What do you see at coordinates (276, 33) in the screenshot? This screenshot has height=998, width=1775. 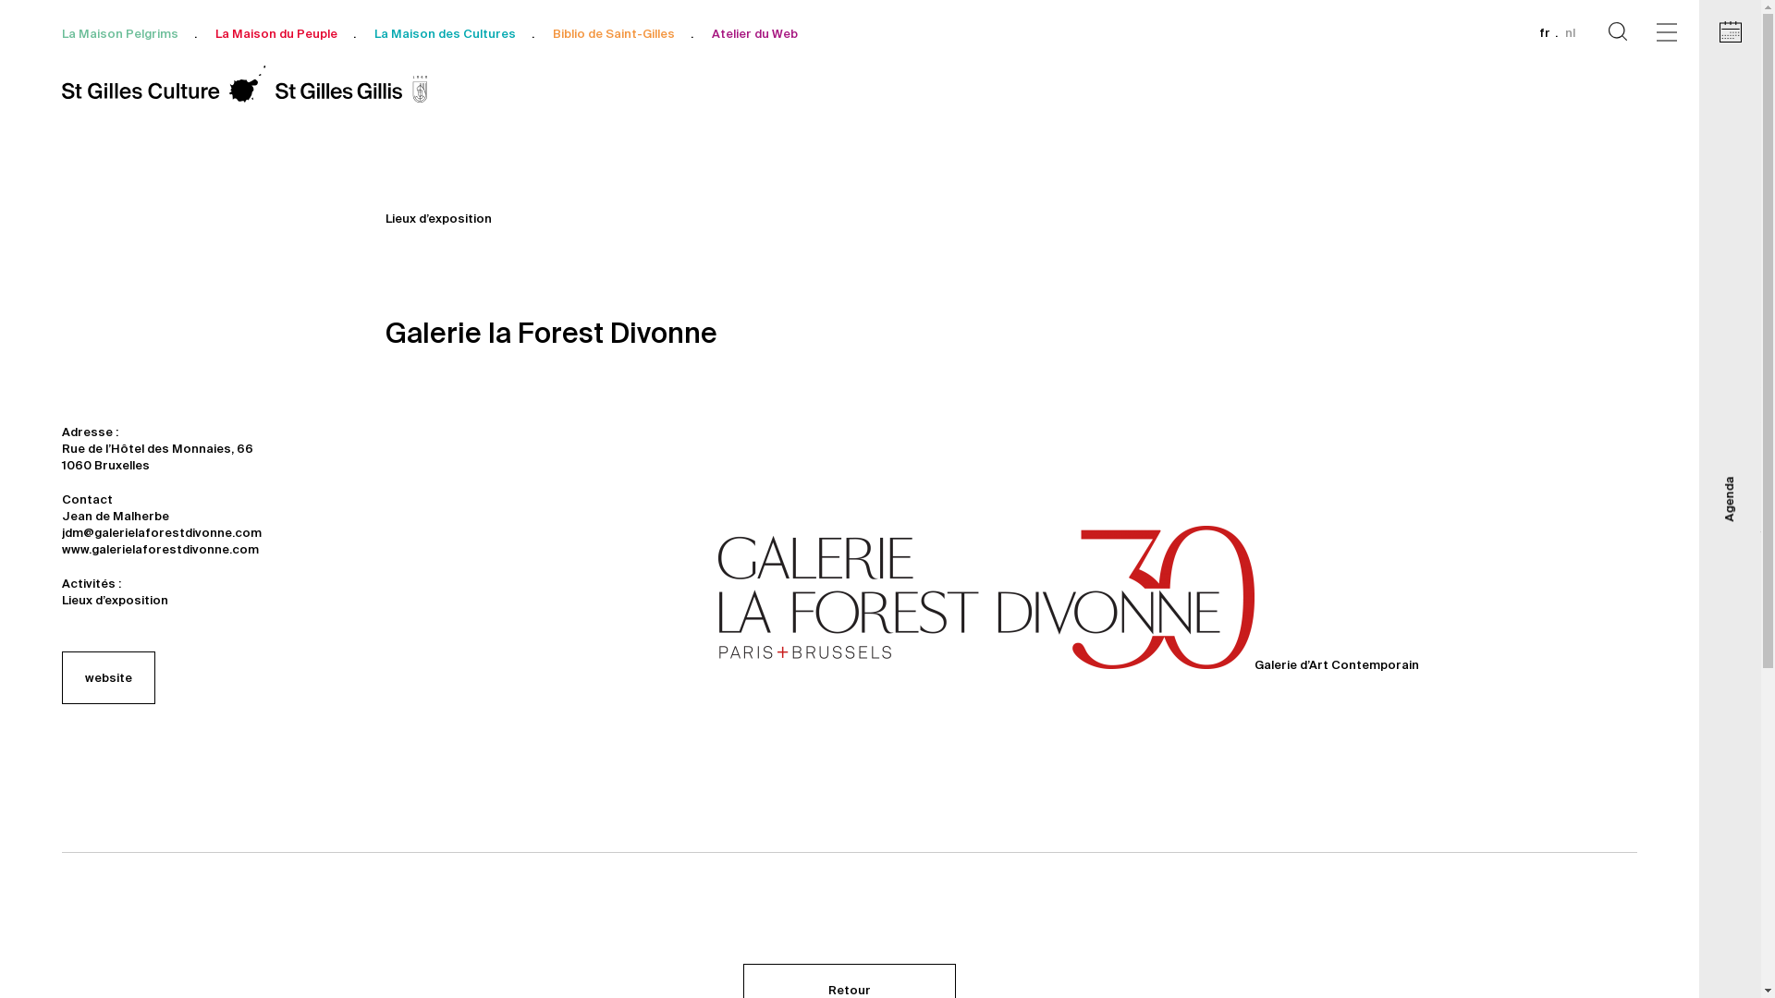 I see `La Maison du Peuple` at bounding box center [276, 33].